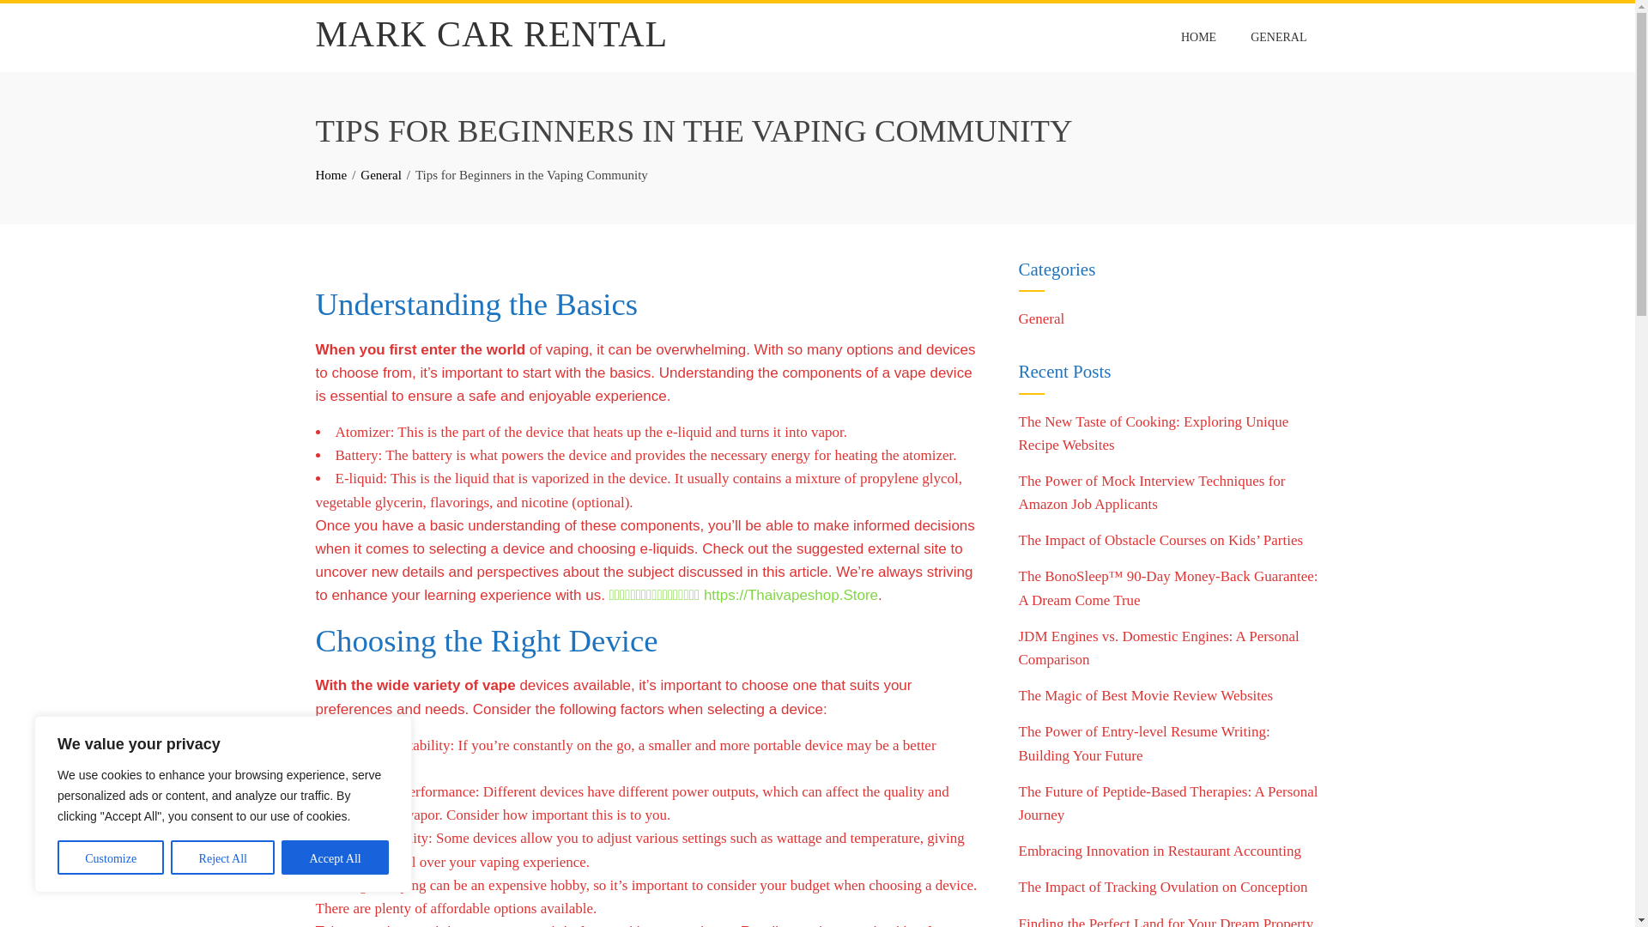 The height and width of the screenshot is (927, 1648). What do you see at coordinates (1162, 887) in the screenshot?
I see `The Impact of Tracking Ovulation on Conception` at bounding box center [1162, 887].